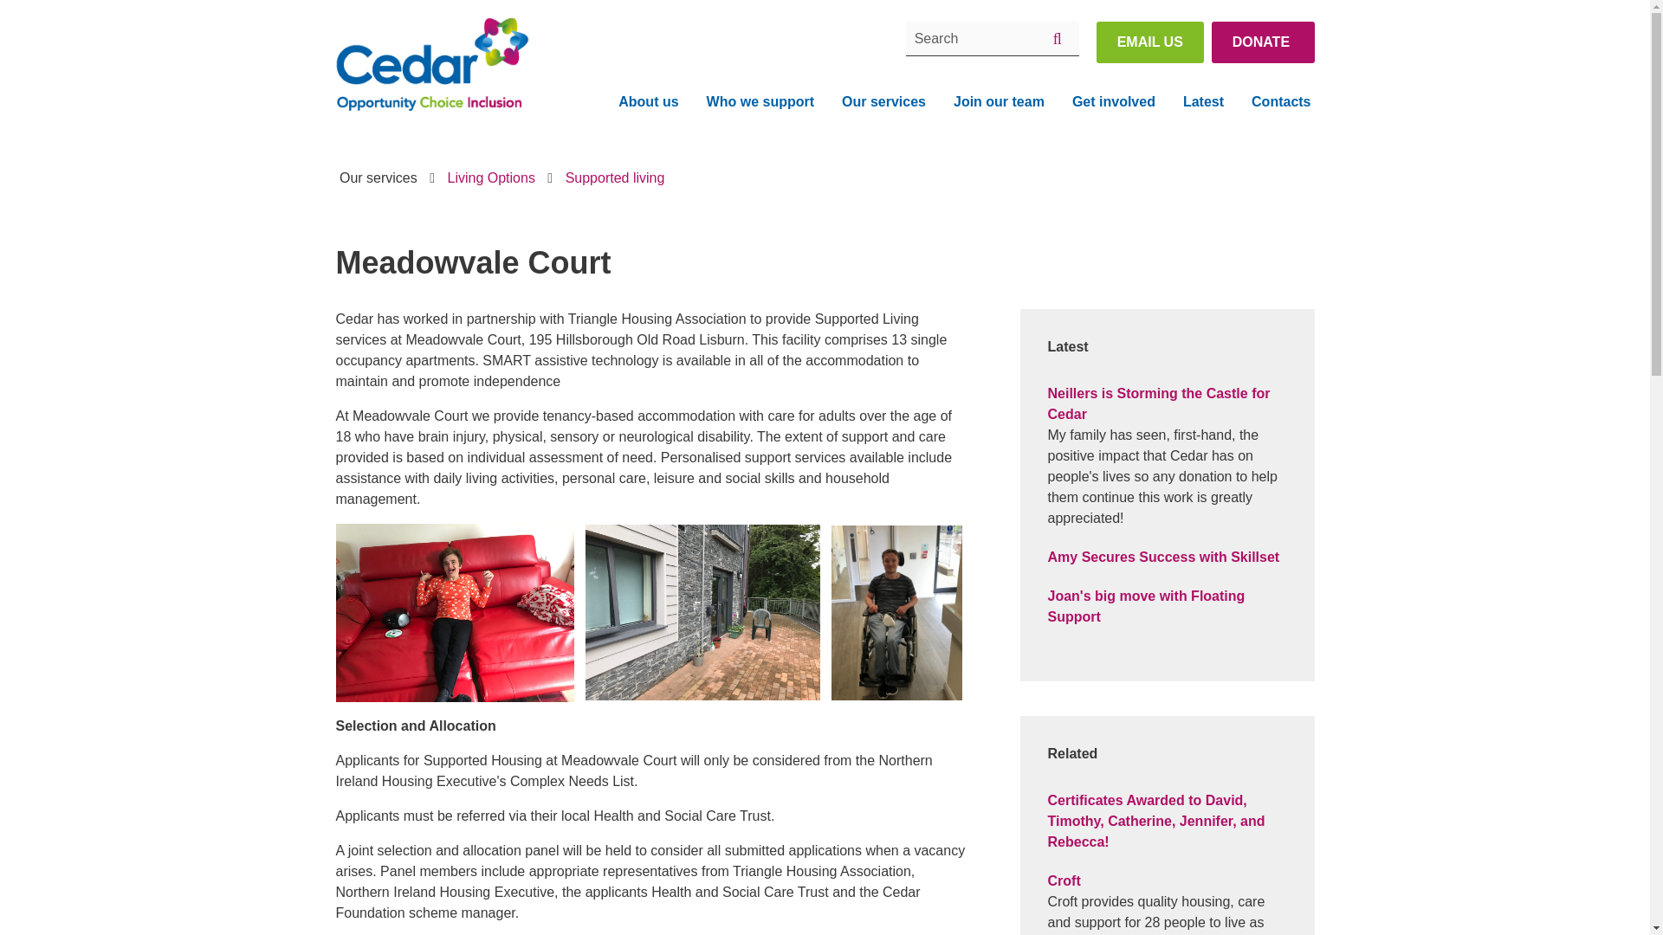  What do you see at coordinates (1113, 102) in the screenshot?
I see `Get involved drop down menu` at bounding box center [1113, 102].